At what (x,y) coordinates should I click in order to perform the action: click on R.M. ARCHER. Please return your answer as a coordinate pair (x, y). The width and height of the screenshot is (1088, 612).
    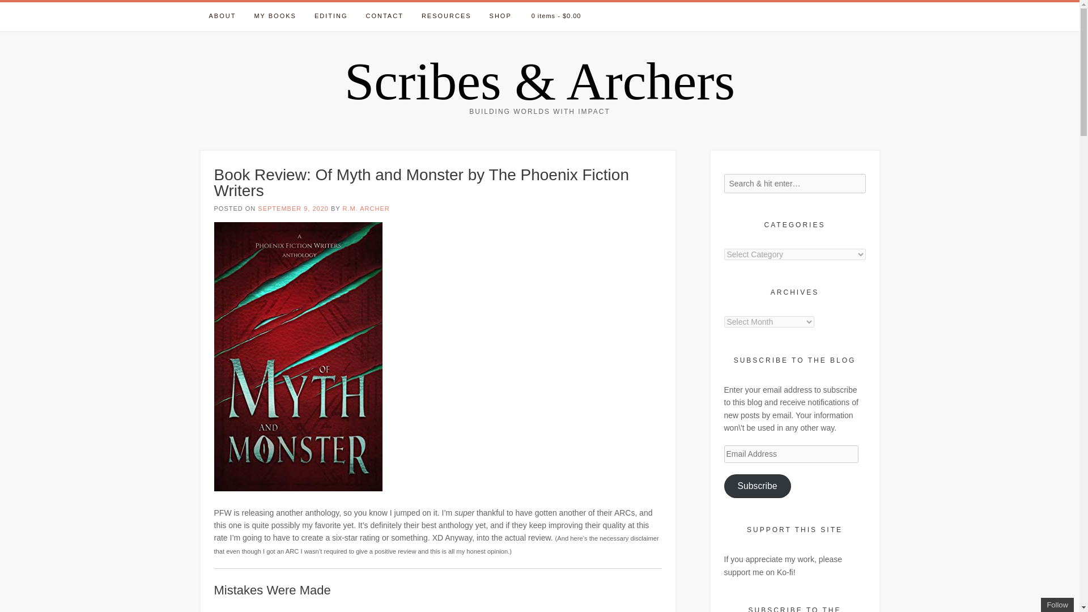
    Looking at the image, I should click on (366, 208).